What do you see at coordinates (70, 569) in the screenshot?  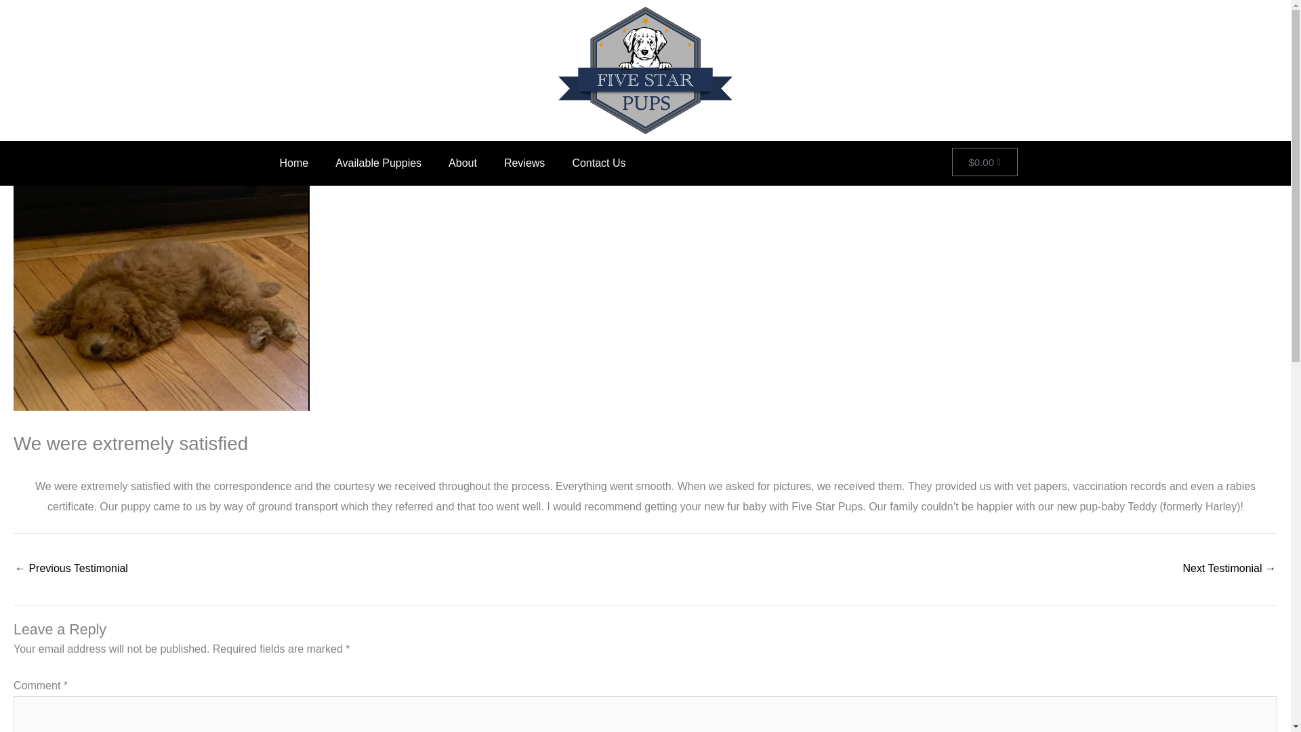 I see `Get your next puppy here!` at bounding box center [70, 569].